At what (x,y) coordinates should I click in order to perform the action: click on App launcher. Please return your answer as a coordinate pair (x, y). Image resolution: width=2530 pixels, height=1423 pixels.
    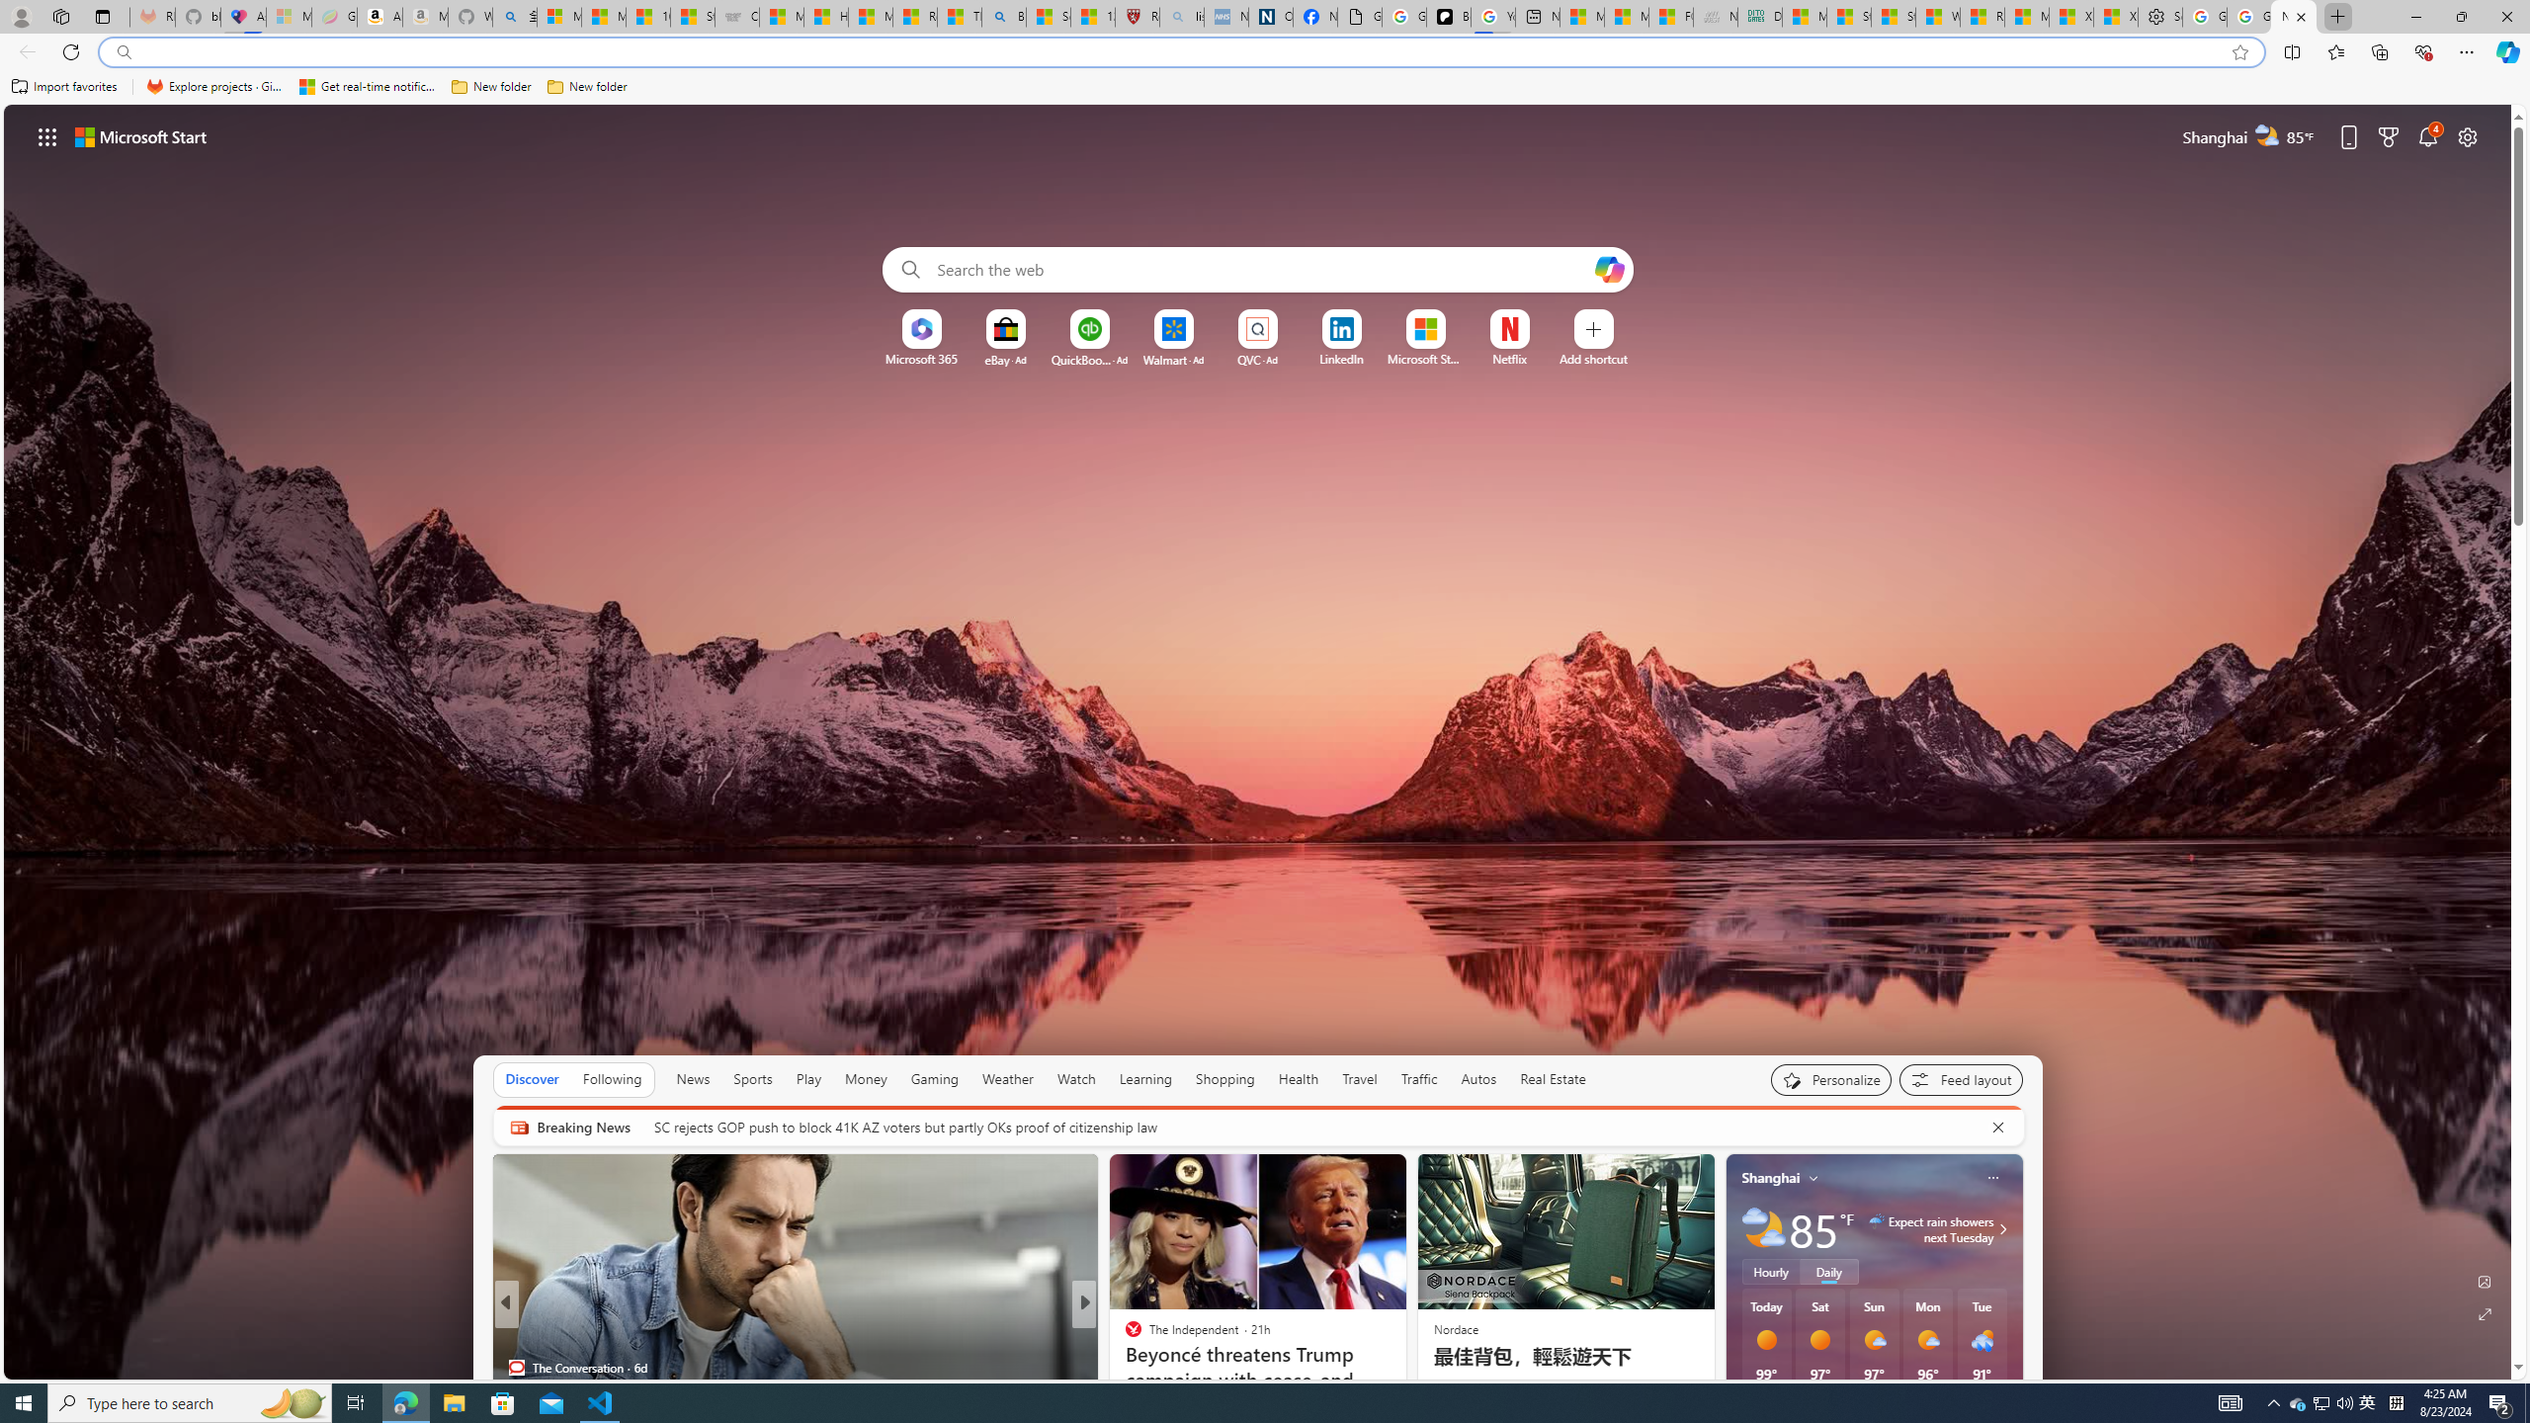
    Looking at the image, I should click on (47, 136).